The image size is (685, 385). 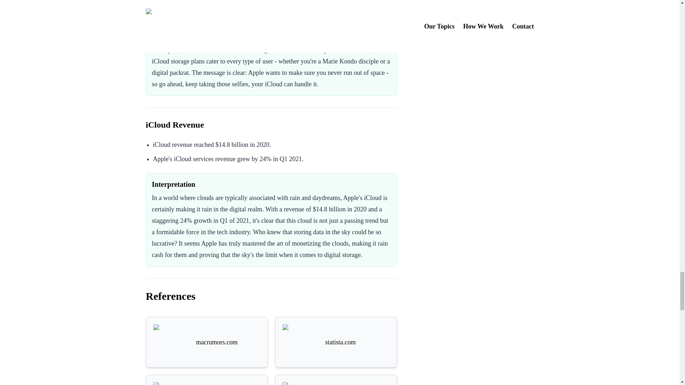 What do you see at coordinates (300, 384) in the screenshot?
I see `Logo of support.apple.com` at bounding box center [300, 384].